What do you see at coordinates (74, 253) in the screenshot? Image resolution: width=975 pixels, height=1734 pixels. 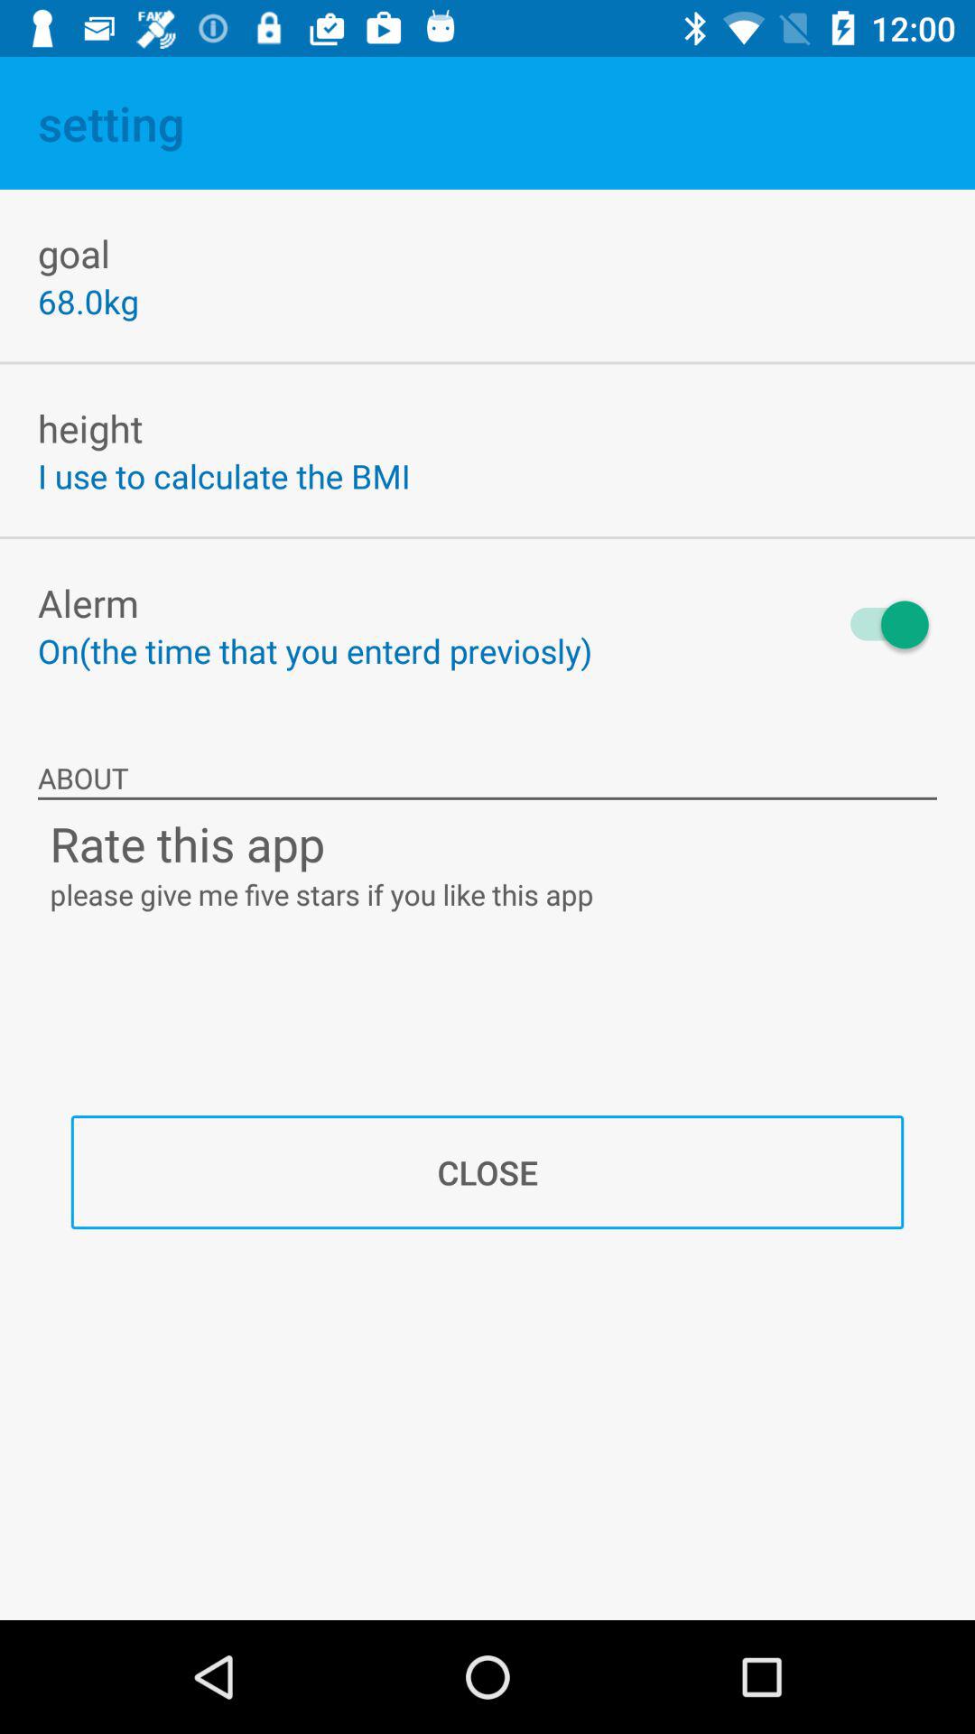 I see `choose goal item` at bounding box center [74, 253].